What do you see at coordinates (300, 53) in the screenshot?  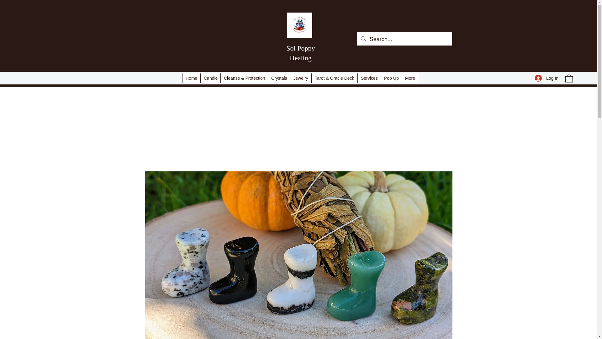 I see `Sol Poppy Healing` at bounding box center [300, 53].